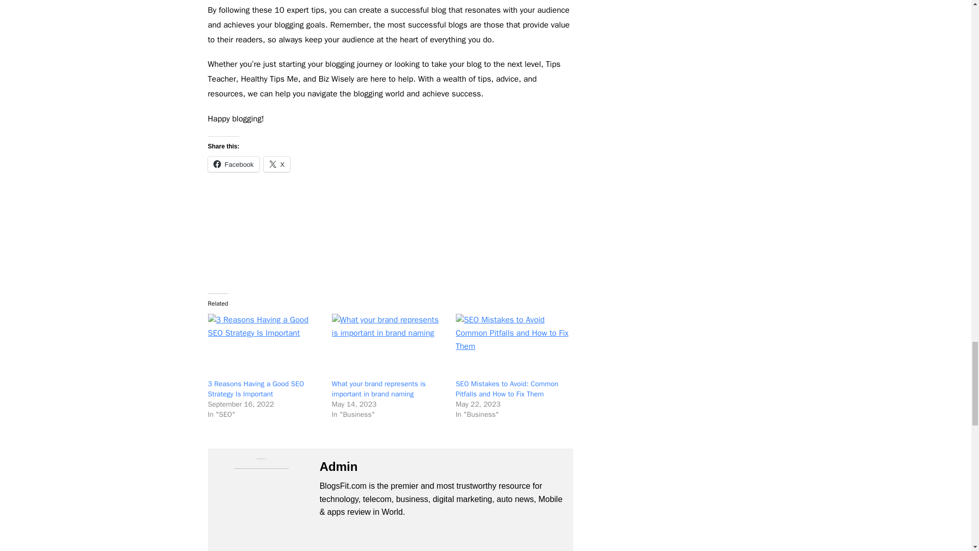  What do you see at coordinates (256, 389) in the screenshot?
I see `3 Reasons Having a Good SEO Strategy Is Important` at bounding box center [256, 389].